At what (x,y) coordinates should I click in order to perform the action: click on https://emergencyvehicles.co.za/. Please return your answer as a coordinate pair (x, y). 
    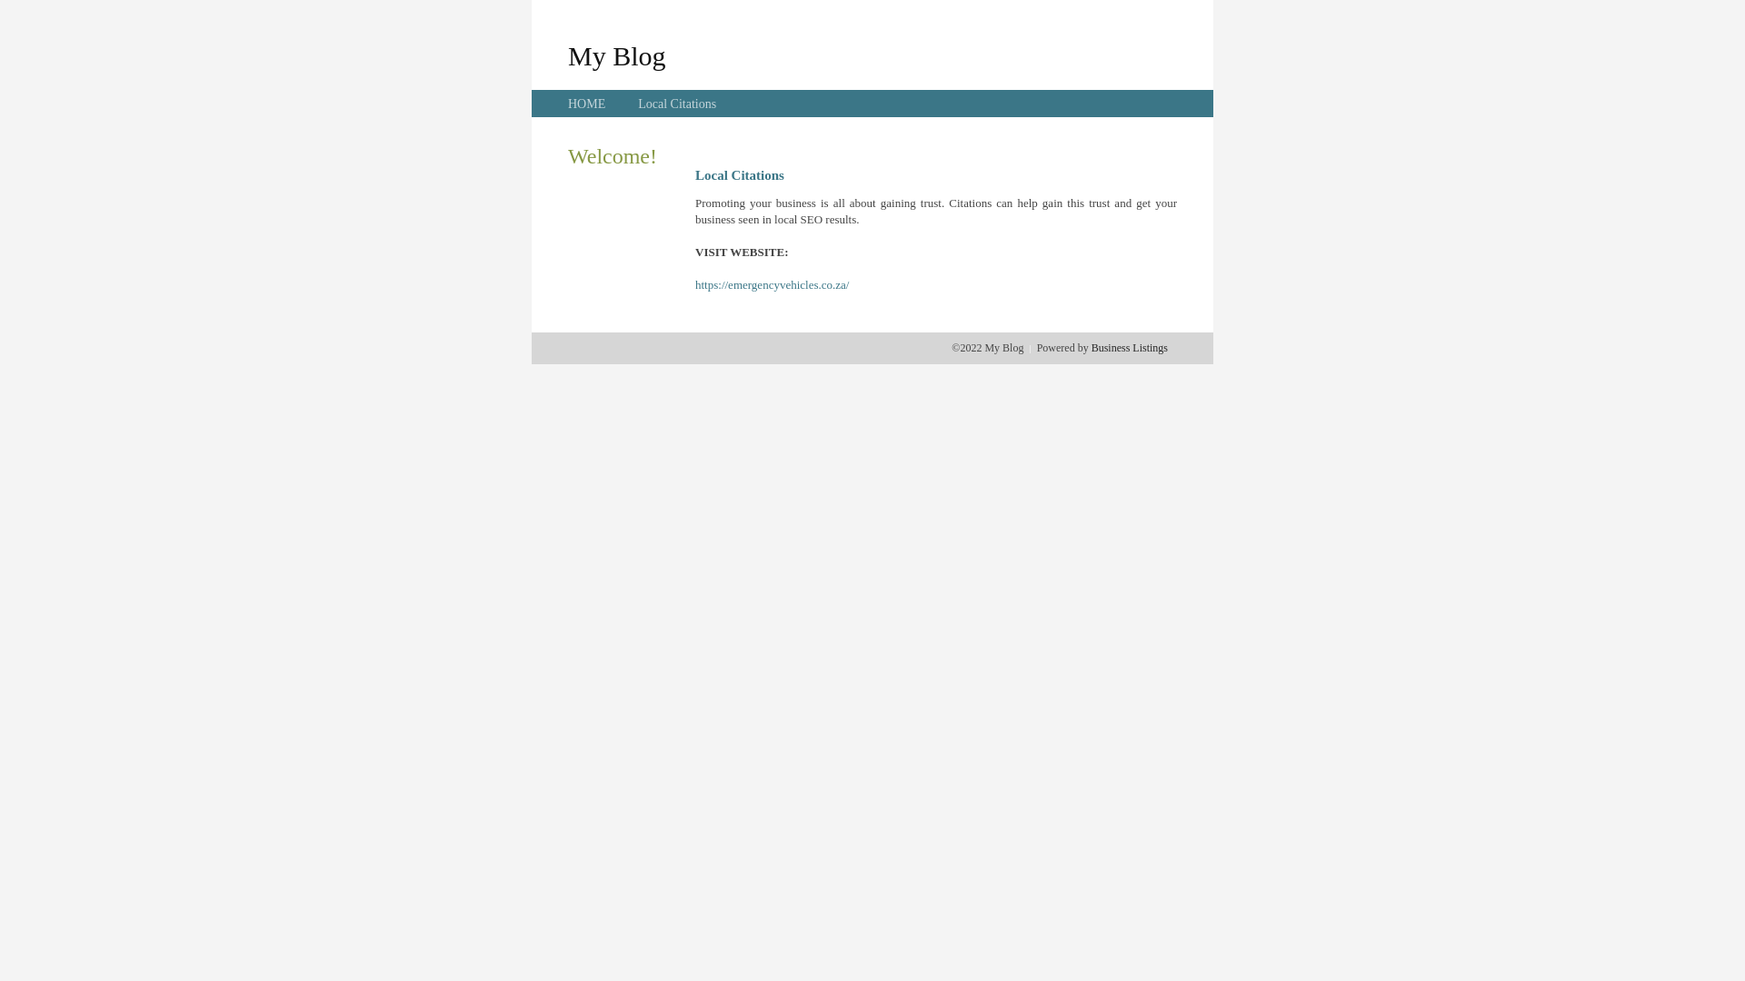
    Looking at the image, I should click on (773, 285).